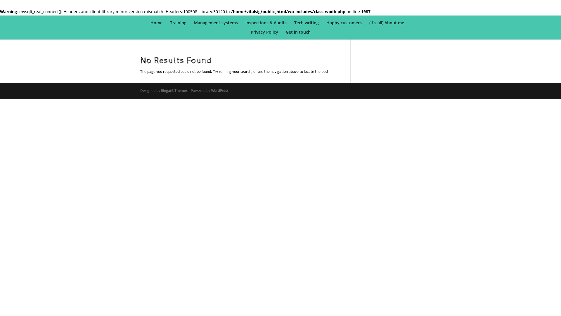 The height and width of the screenshot is (316, 561). I want to click on Inspections & Audits, so click(266, 25).